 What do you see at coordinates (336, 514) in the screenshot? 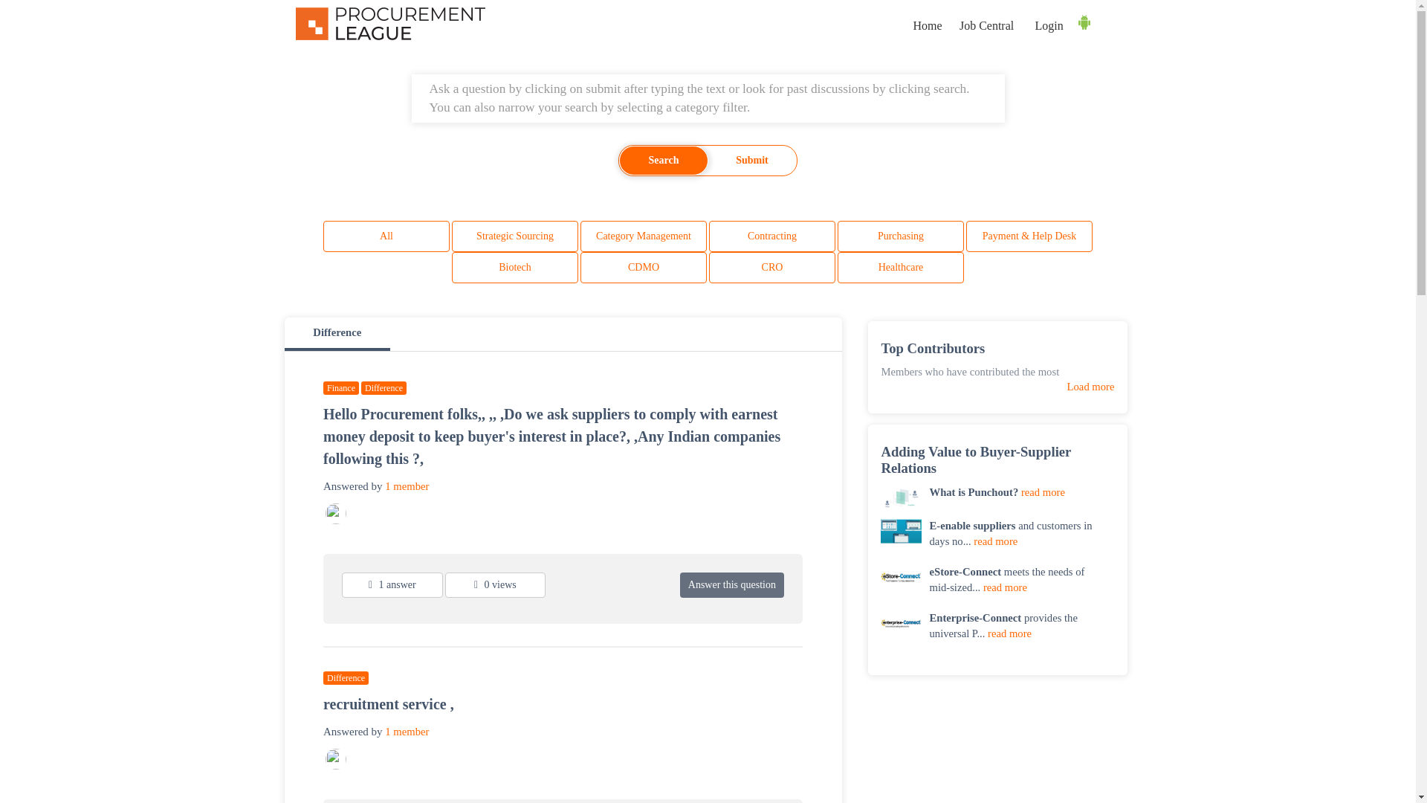
I see `Saheena Ansari` at bounding box center [336, 514].